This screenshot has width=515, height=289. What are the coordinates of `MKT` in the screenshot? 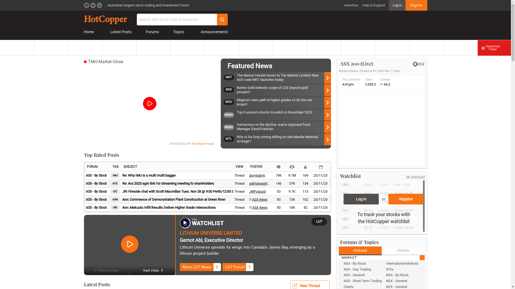 It's located at (230, 78).